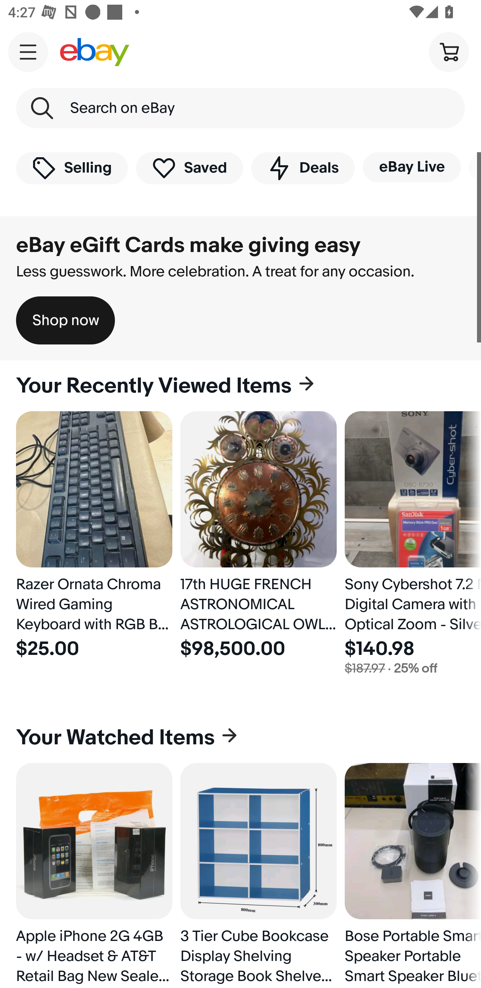 Image resolution: width=481 pixels, height=988 pixels. I want to click on Shop now, so click(65, 320).